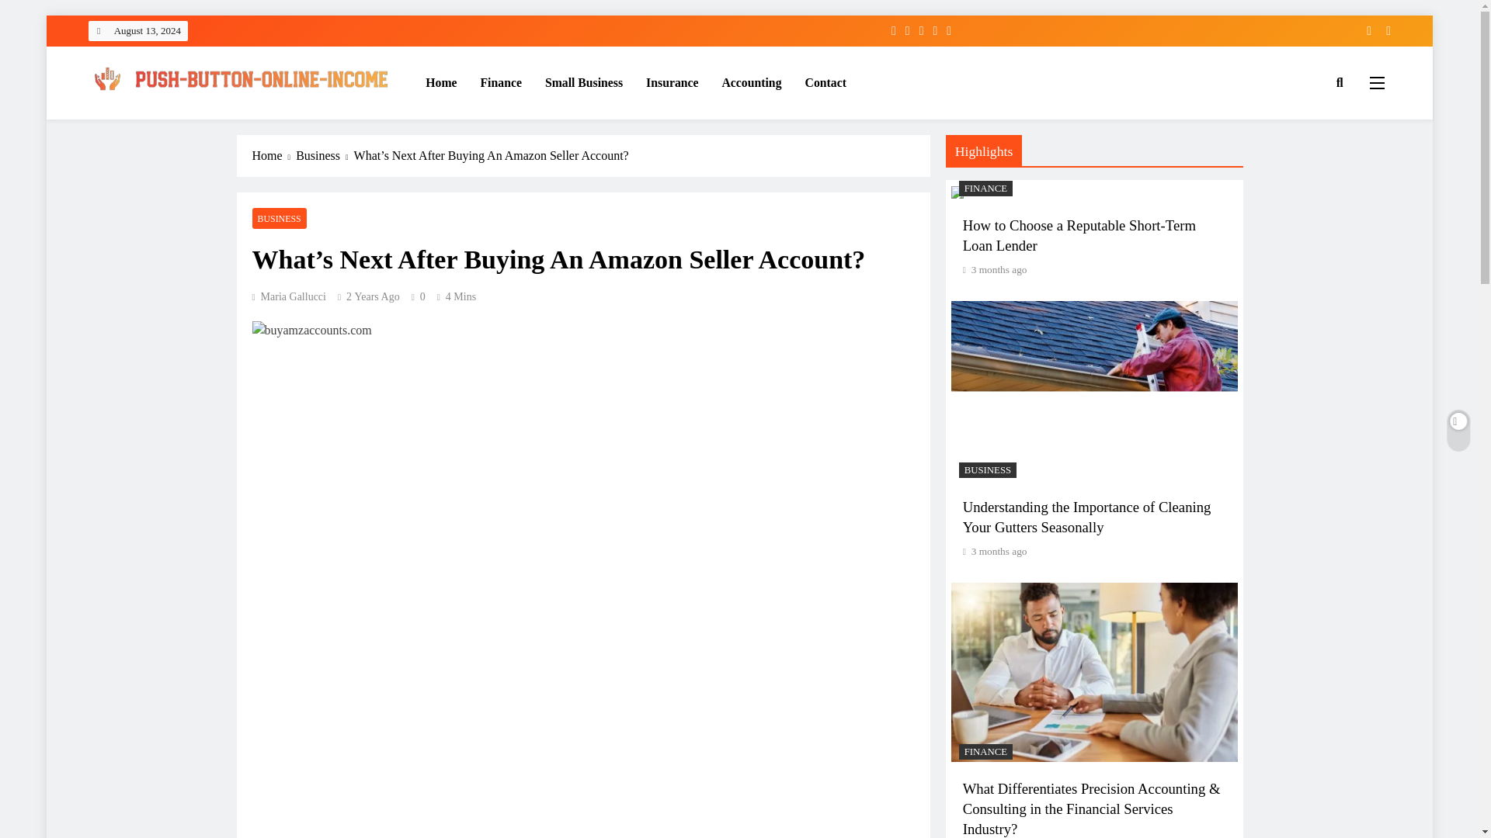 The height and width of the screenshot is (838, 1491). I want to click on How to Choose a Reputable Short-Term Loan Lender, so click(1079, 235).